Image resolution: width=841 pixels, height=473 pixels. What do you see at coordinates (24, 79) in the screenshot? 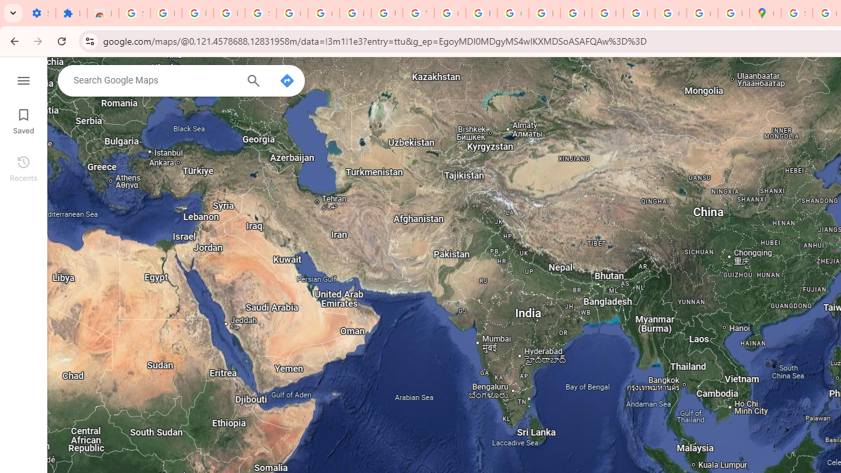
I see `Menu` at bounding box center [24, 79].